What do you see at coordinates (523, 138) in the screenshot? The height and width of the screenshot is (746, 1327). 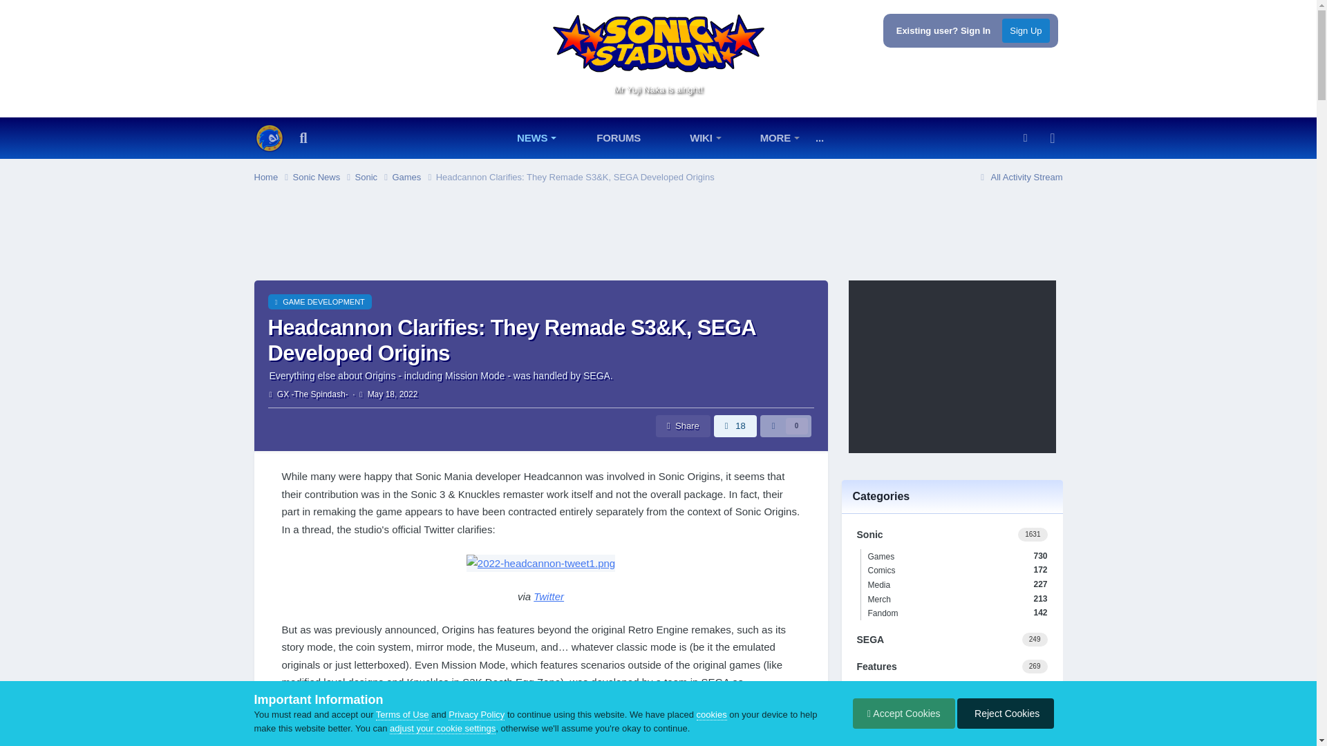 I see `NEWS` at bounding box center [523, 138].